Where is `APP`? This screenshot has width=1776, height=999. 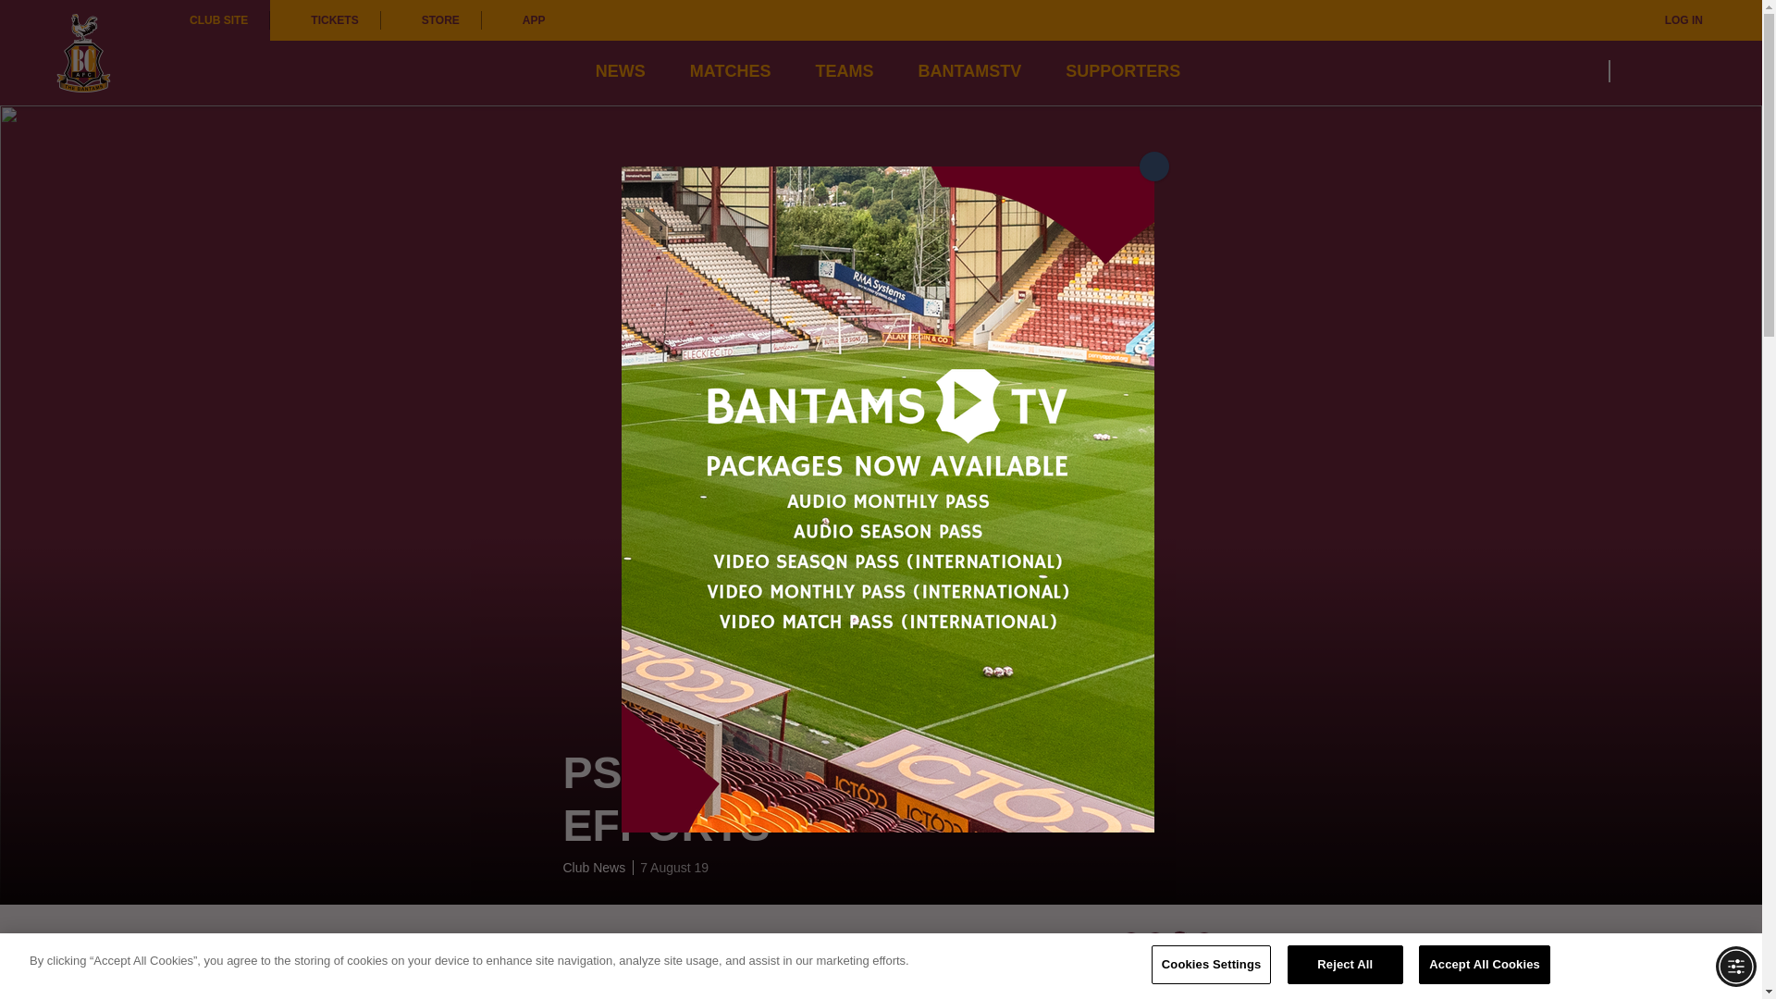 APP is located at coordinates (524, 20).